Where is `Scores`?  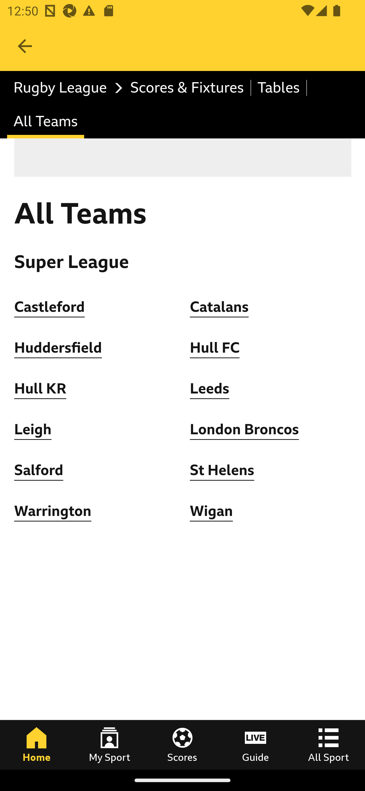
Scores is located at coordinates (182, 745).